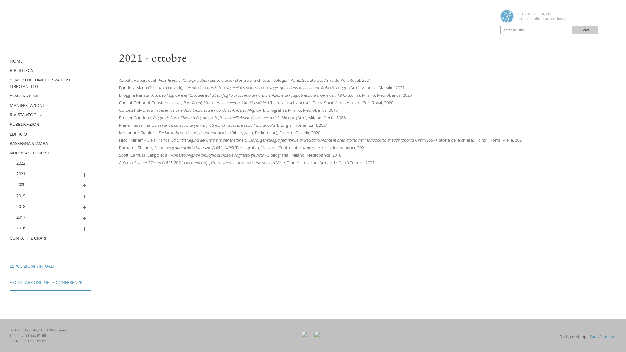 The width and height of the screenshot is (626, 352). Describe the element at coordinates (51, 207) in the screenshot. I see `2018` at that location.